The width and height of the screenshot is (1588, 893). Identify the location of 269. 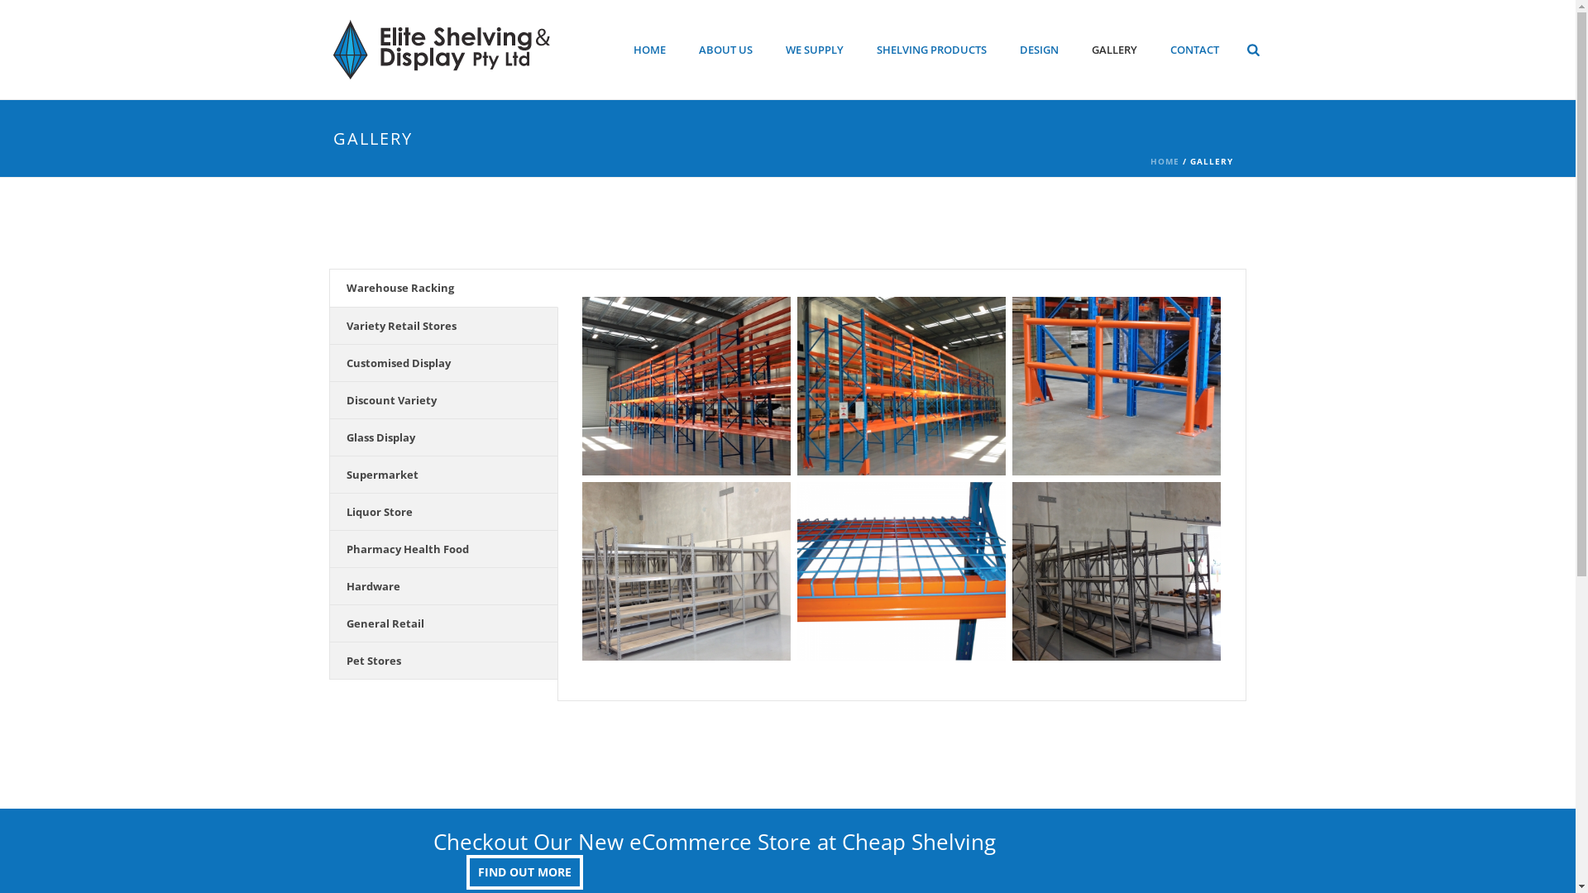
(902, 386).